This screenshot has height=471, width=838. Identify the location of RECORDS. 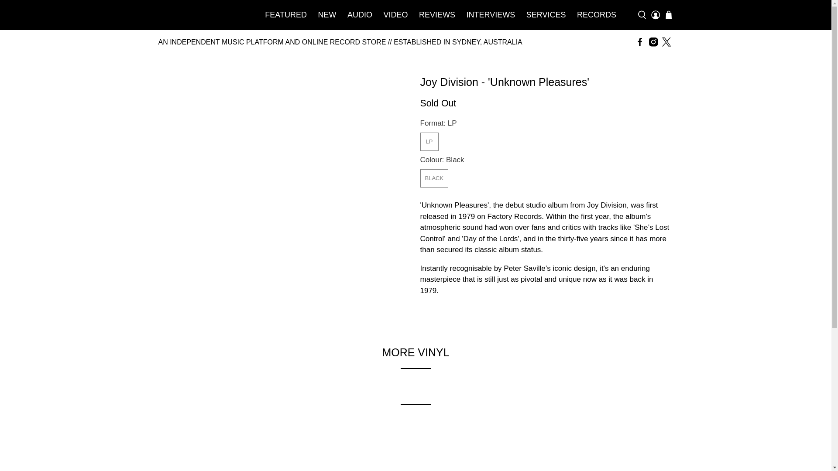
(596, 15).